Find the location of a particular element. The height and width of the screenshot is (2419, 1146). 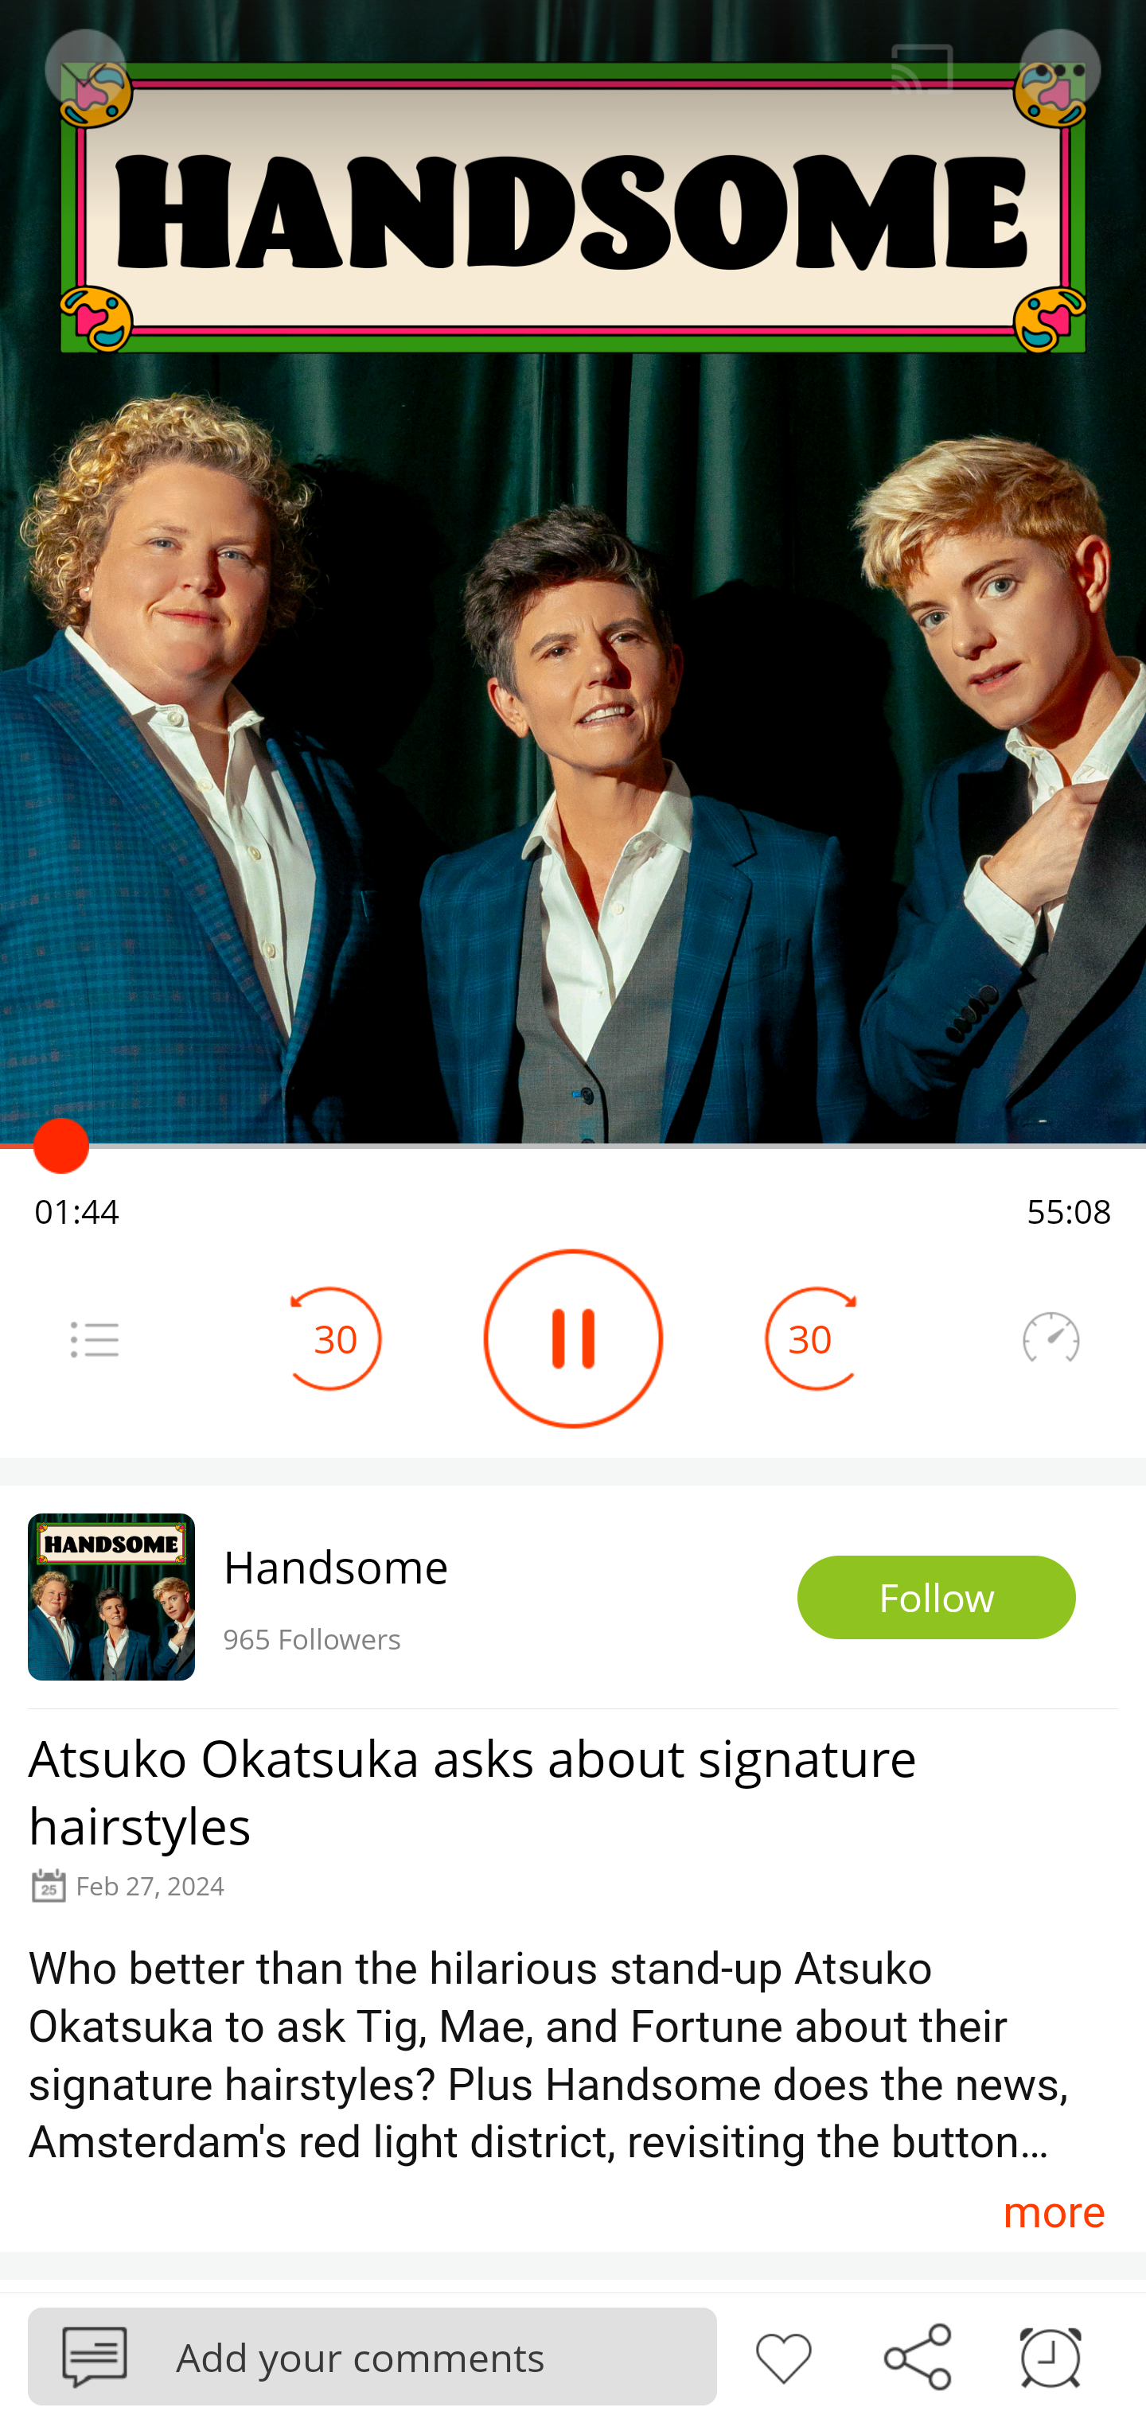

30 Seek Backward is located at coordinates (336, 1338).